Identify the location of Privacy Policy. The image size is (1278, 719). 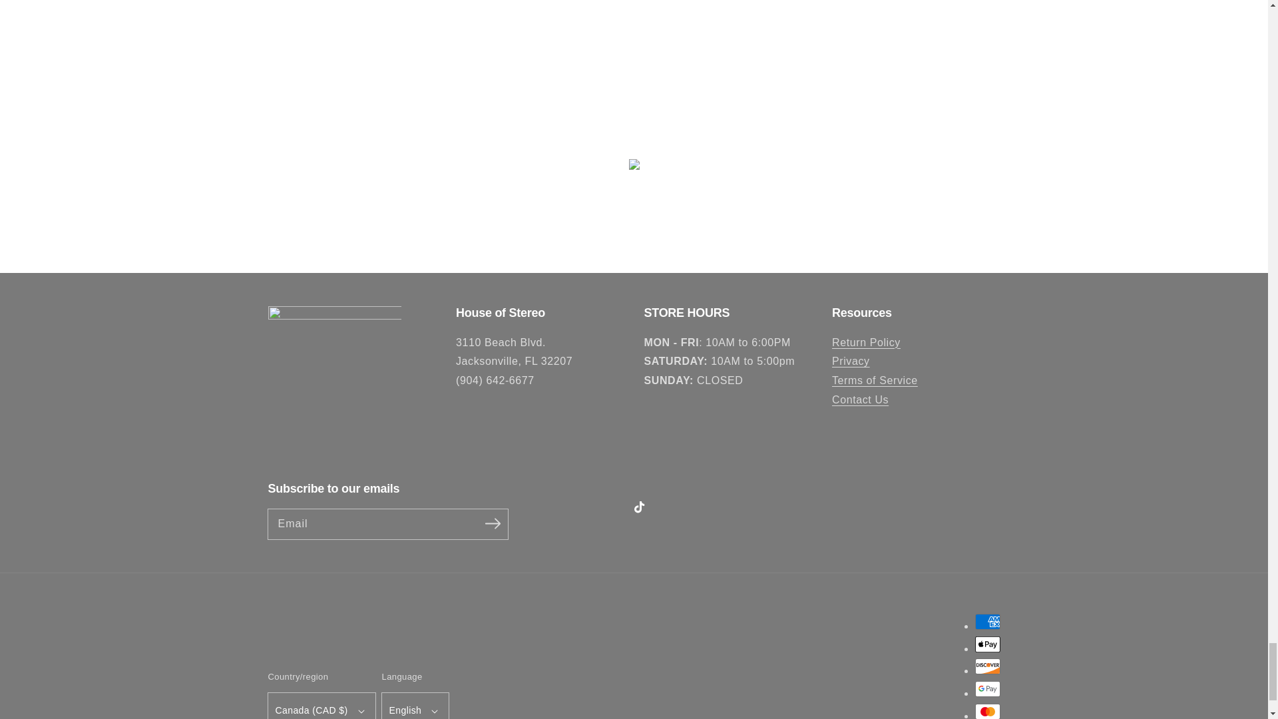
(851, 361).